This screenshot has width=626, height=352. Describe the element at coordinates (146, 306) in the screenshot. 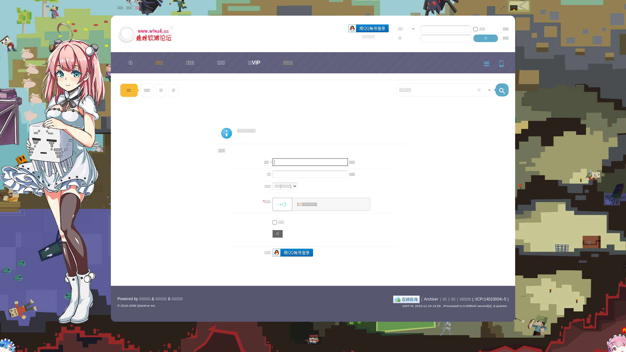

I see `QIanKun Inc.` at that location.